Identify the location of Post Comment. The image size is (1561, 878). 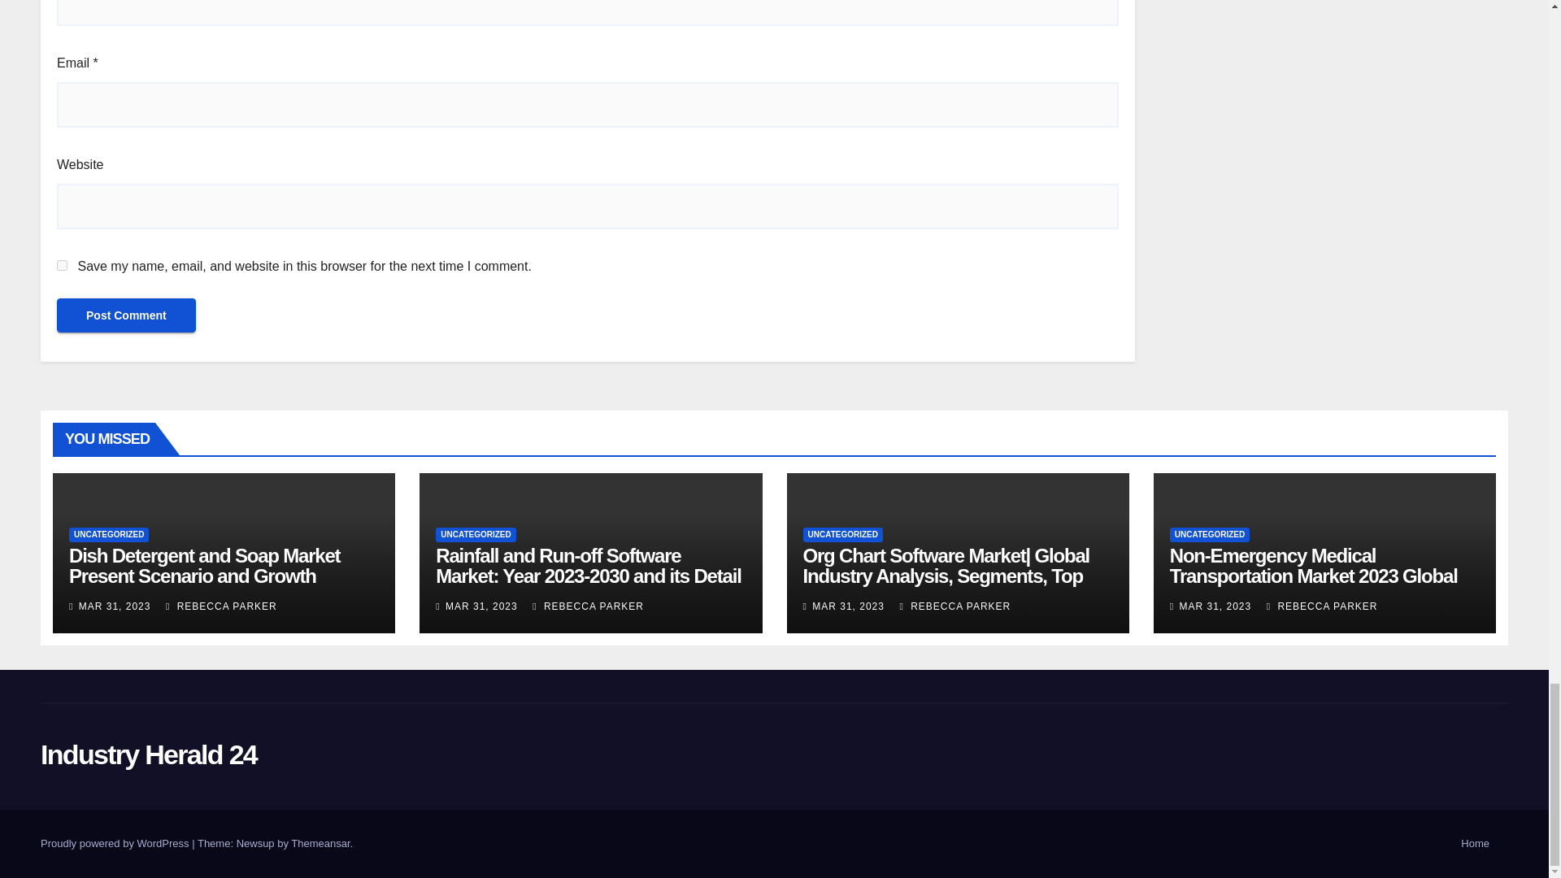
(126, 315).